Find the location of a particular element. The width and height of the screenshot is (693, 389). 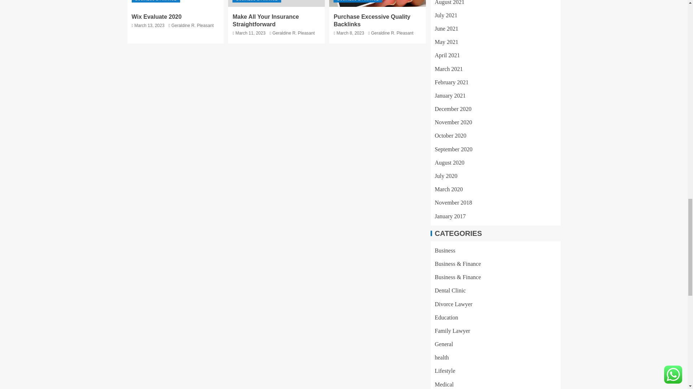

Purchase Excessive Quality Backlinks is located at coordinates (378, 4).